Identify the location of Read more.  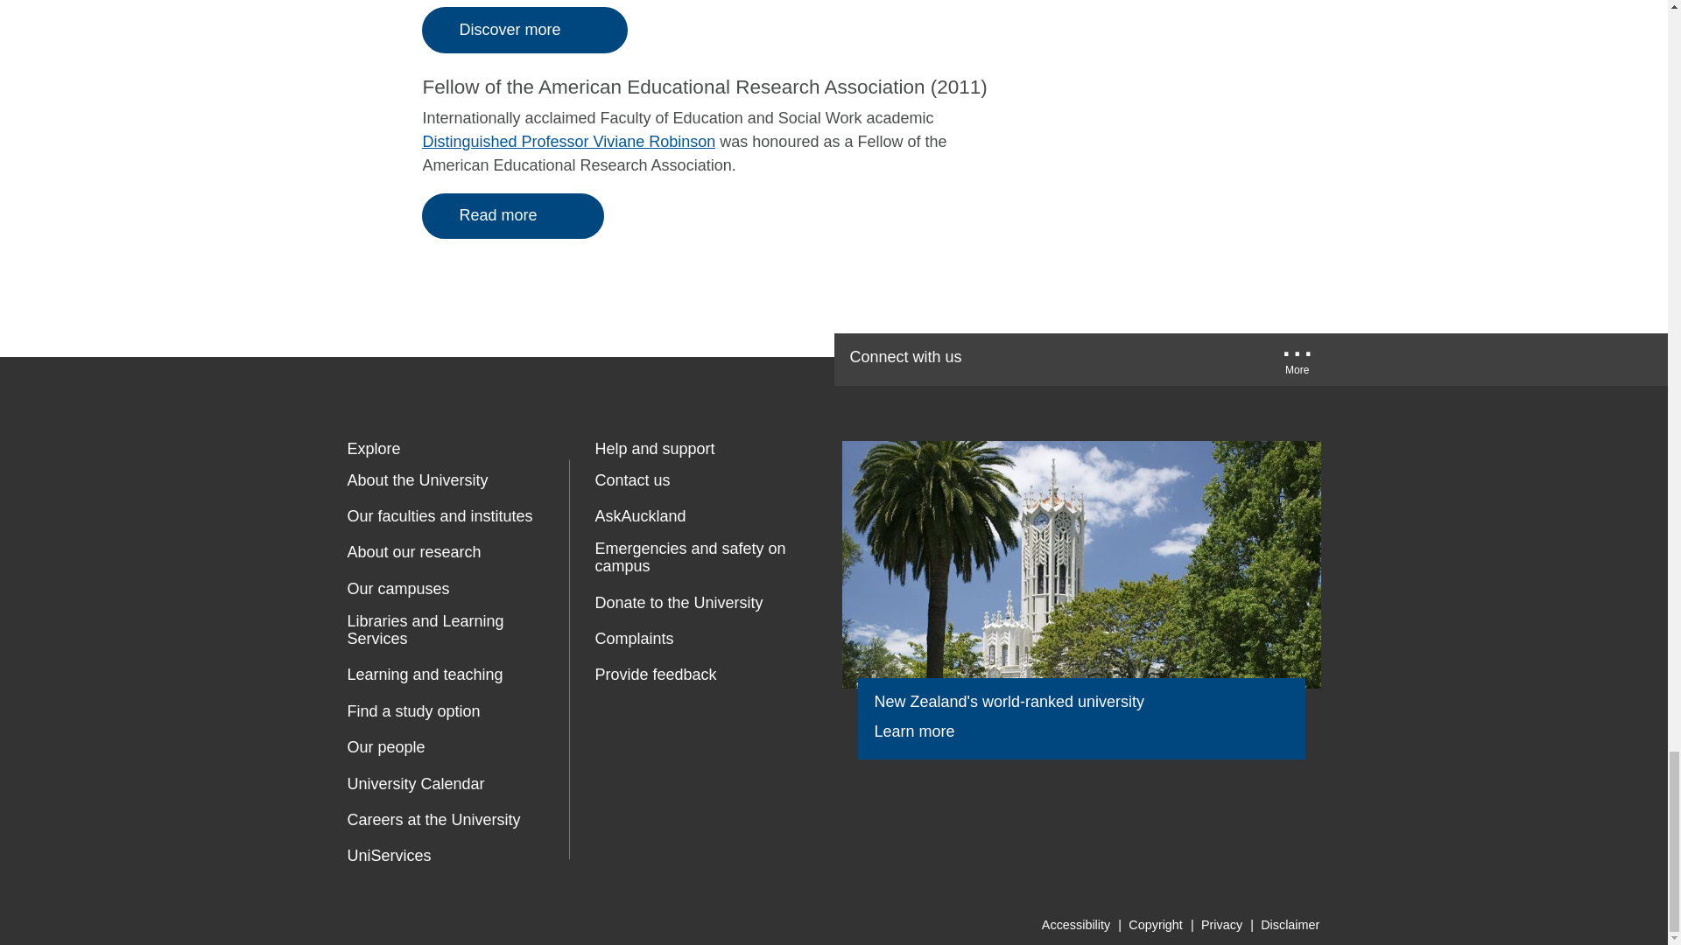
(512, 217).